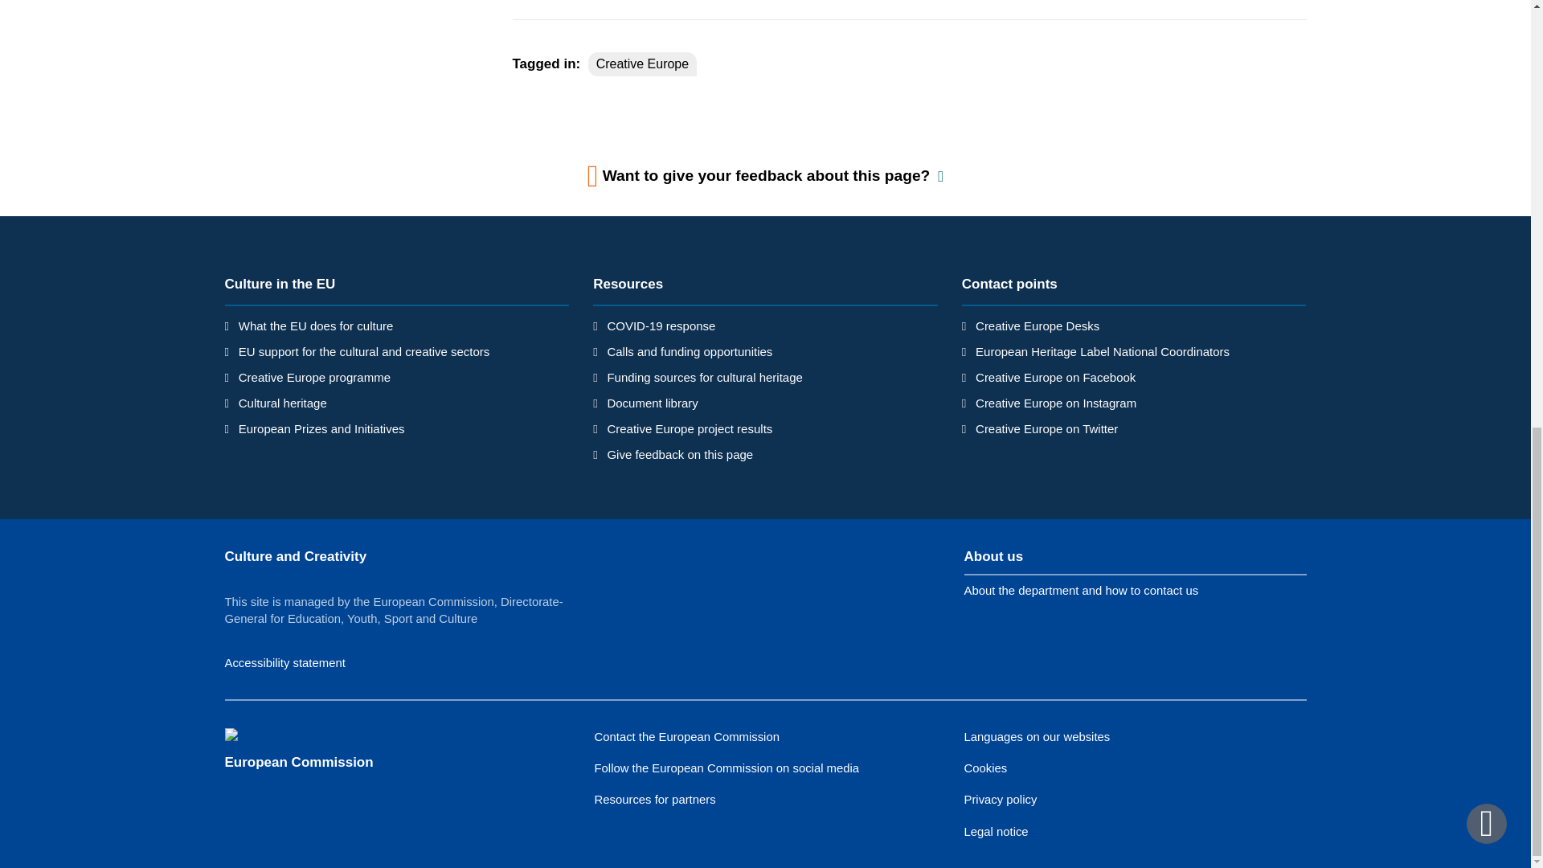 The height and width of the screenshot is (868, 1543). Describe the element at coordinates (1055, 402) in the screenshot. I see `Creative Europe on Instagram` at that location.